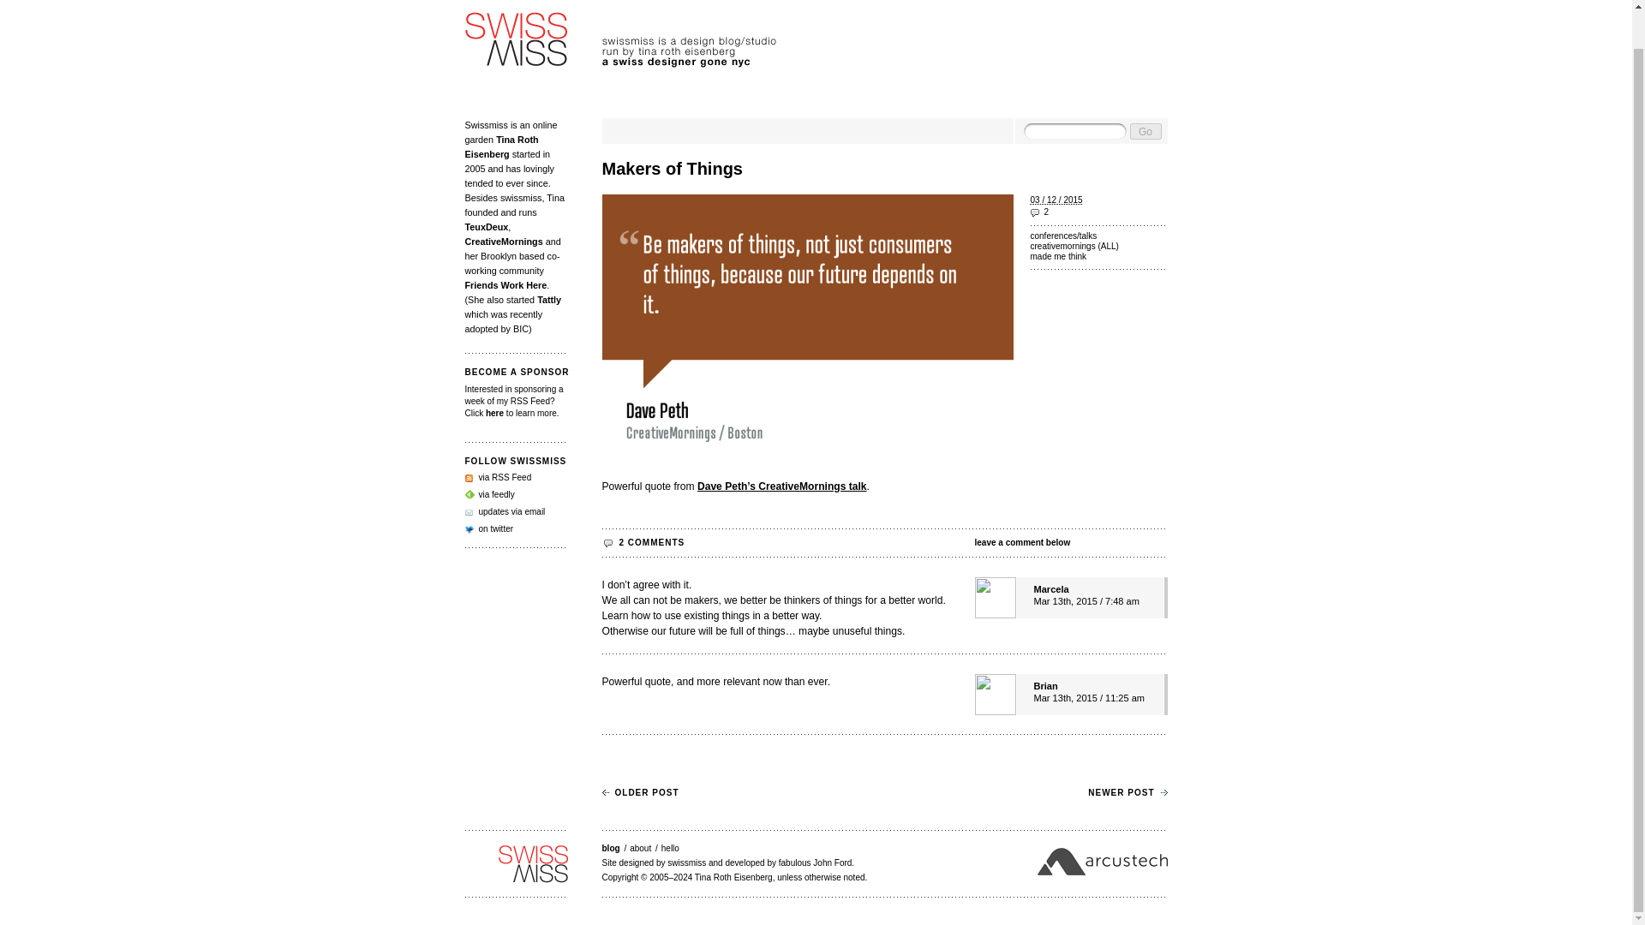 The width and height of the screenshot is (1645, 925). I want to click on 2, so click(1098, 212).